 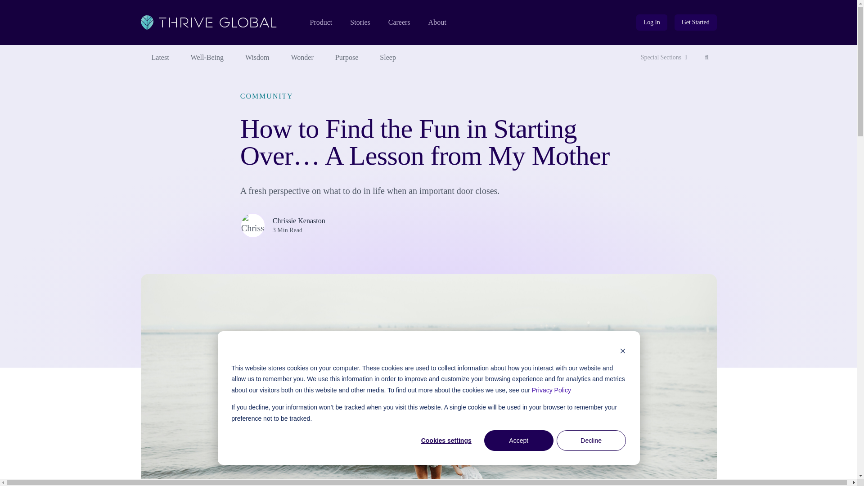 I want to click on Well-Being, so click(x=207, y=58).